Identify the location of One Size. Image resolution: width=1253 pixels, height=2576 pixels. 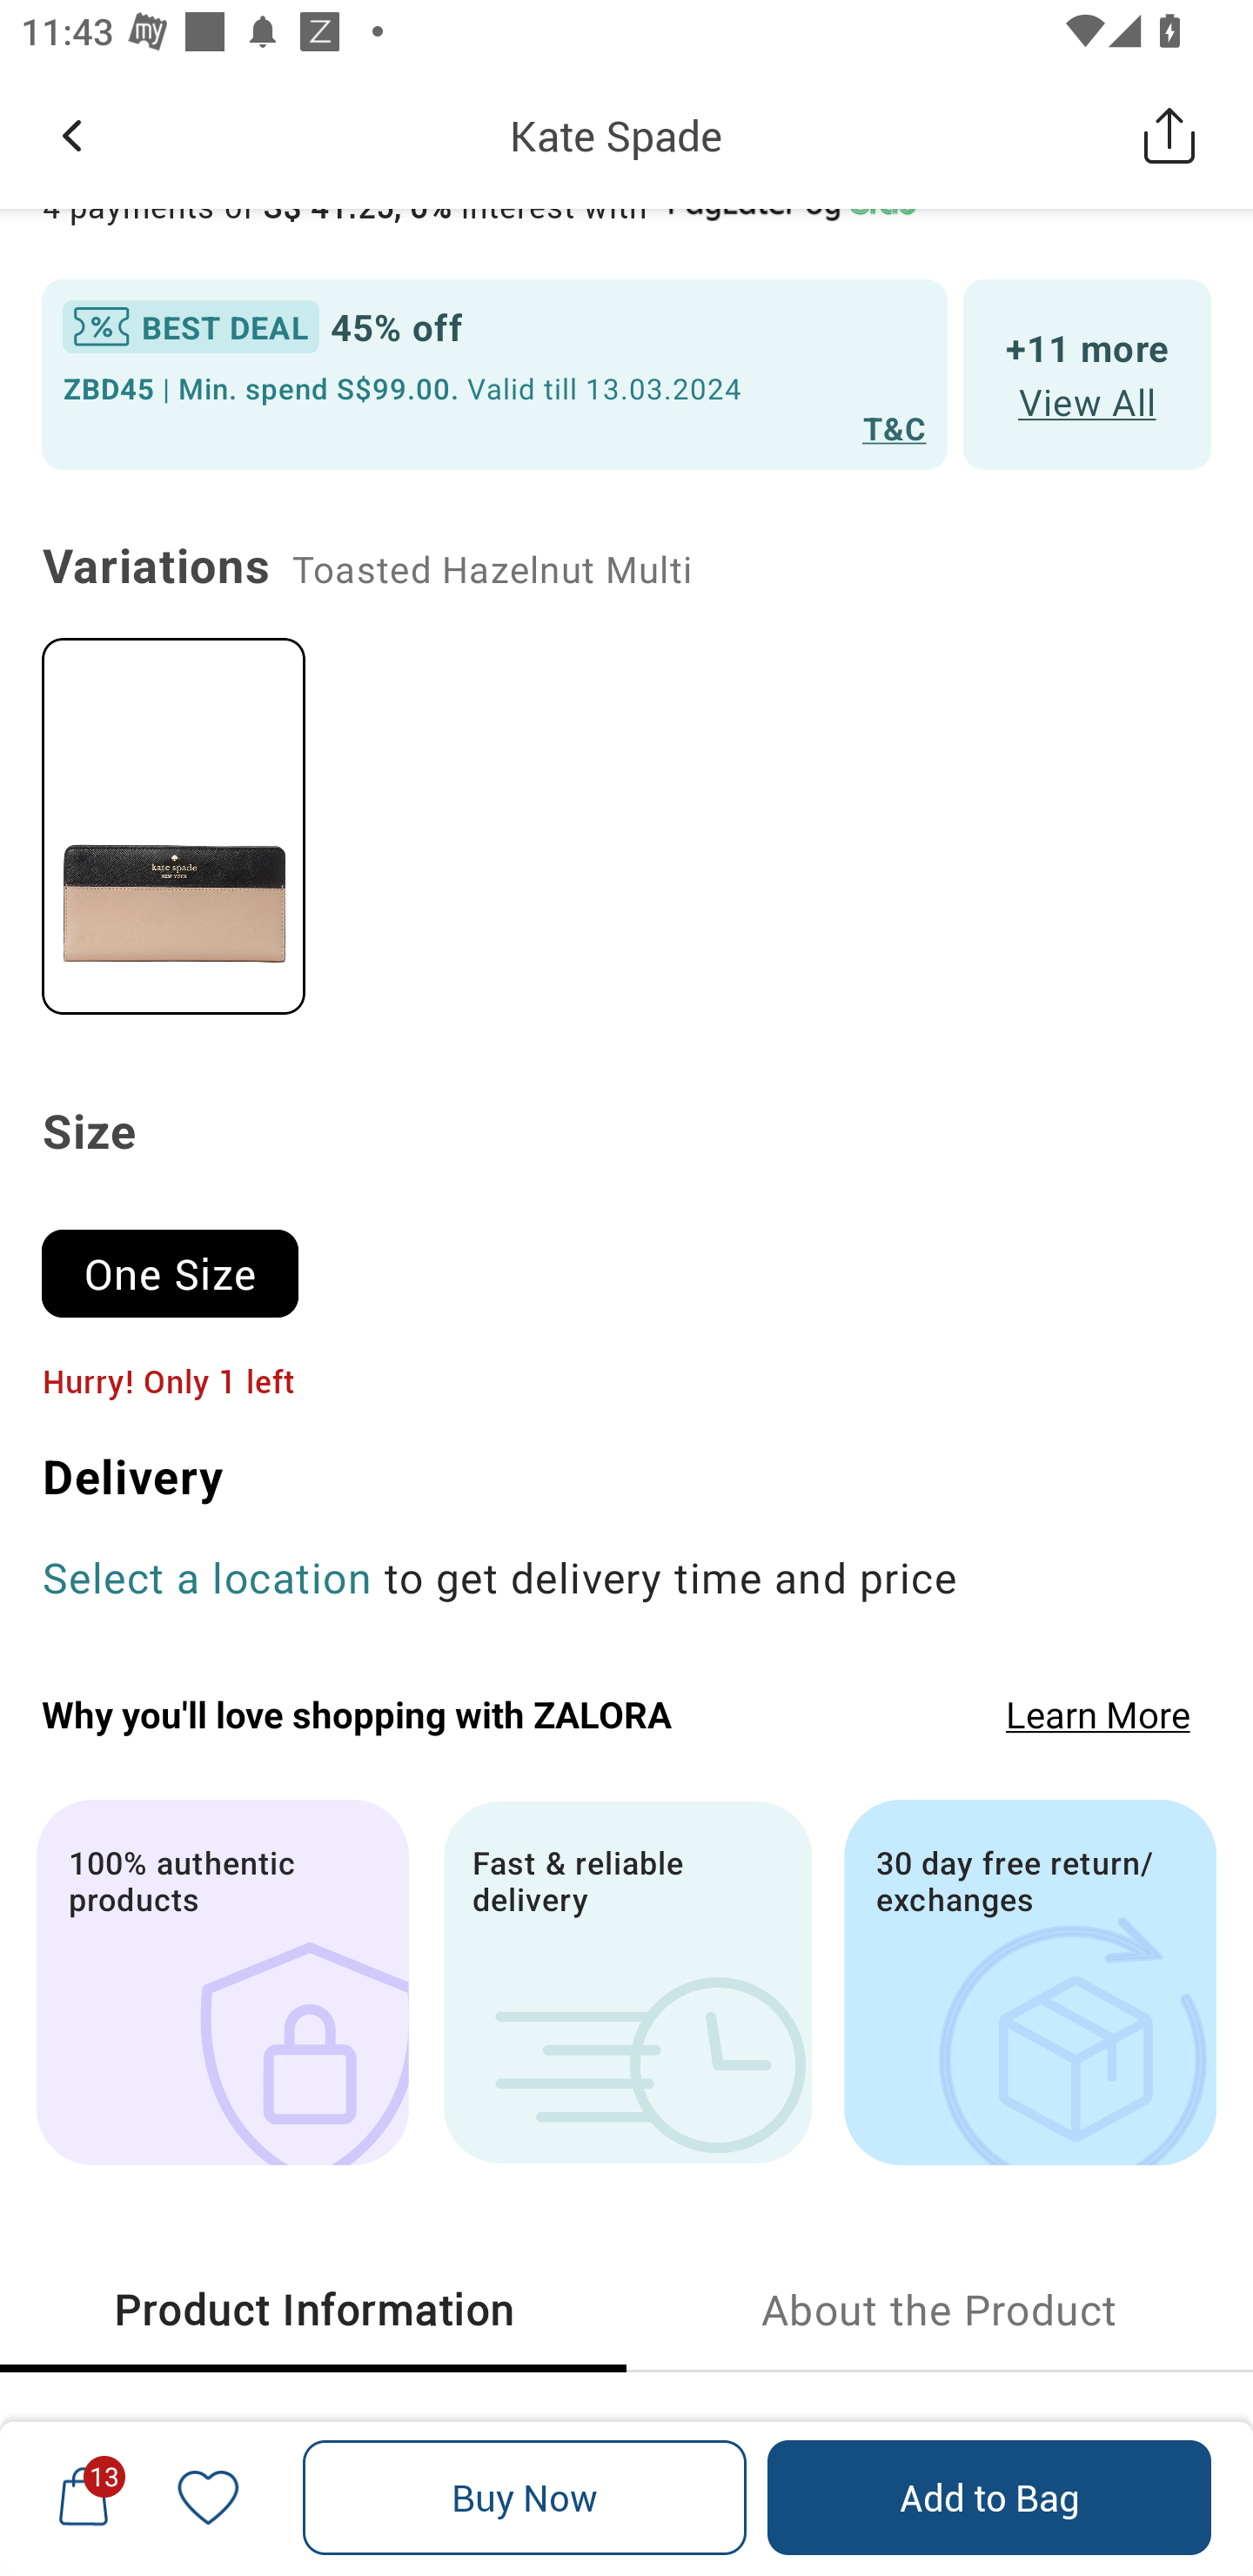
(183, 1260).